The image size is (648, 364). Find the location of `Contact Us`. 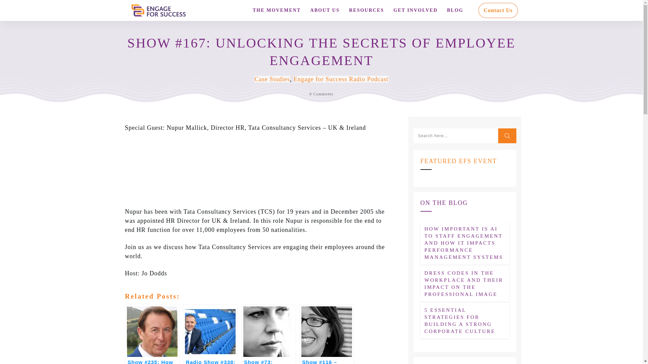

Contact Us is located at coordinates (498, 10).